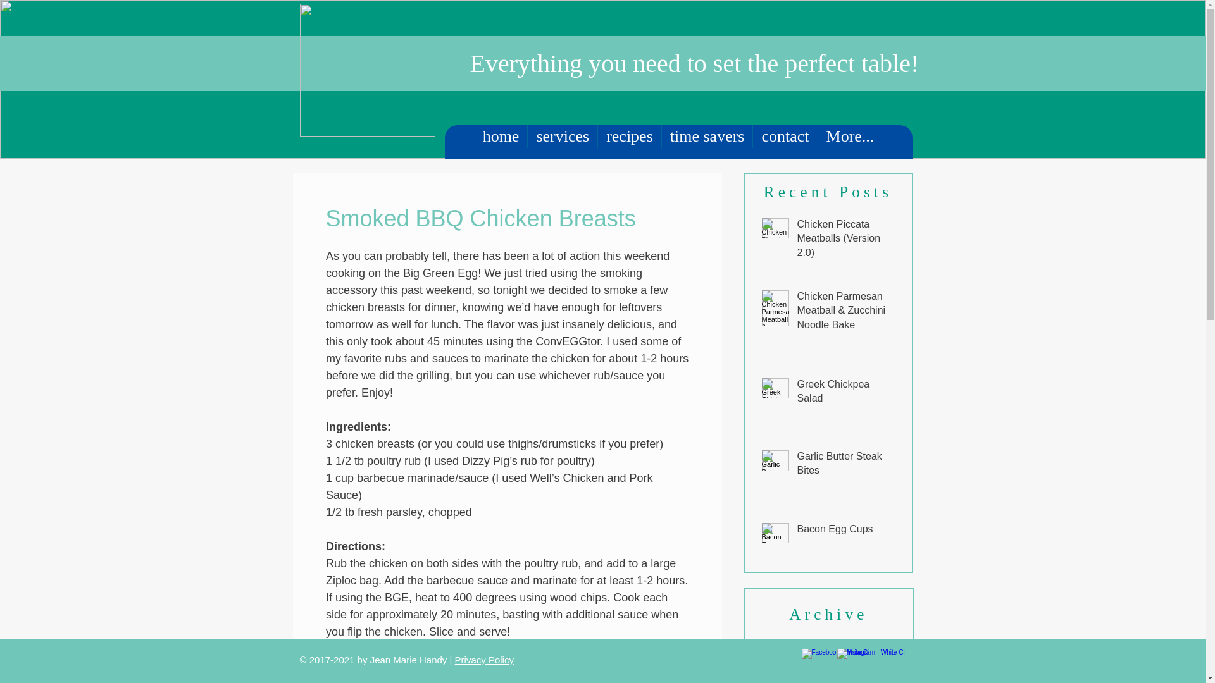 The width and height of the screenshot is (1215, 683). I want to click on contact, so click(784, 142).